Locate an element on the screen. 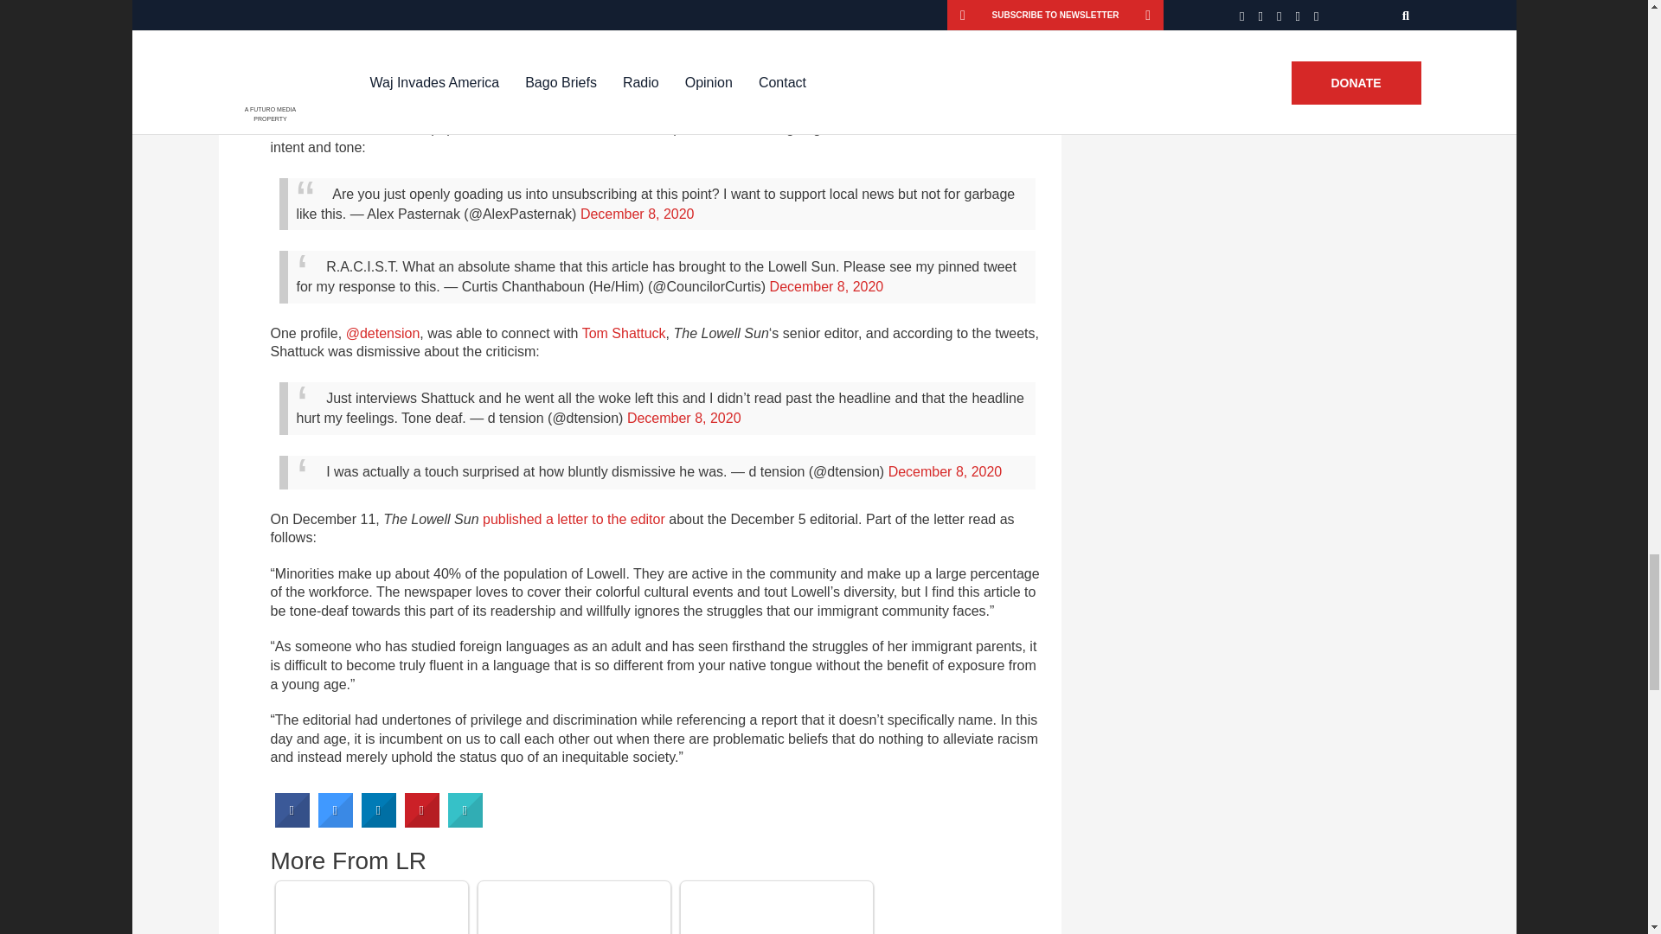  Tom Shattuck is located at coordinates (624, 333).